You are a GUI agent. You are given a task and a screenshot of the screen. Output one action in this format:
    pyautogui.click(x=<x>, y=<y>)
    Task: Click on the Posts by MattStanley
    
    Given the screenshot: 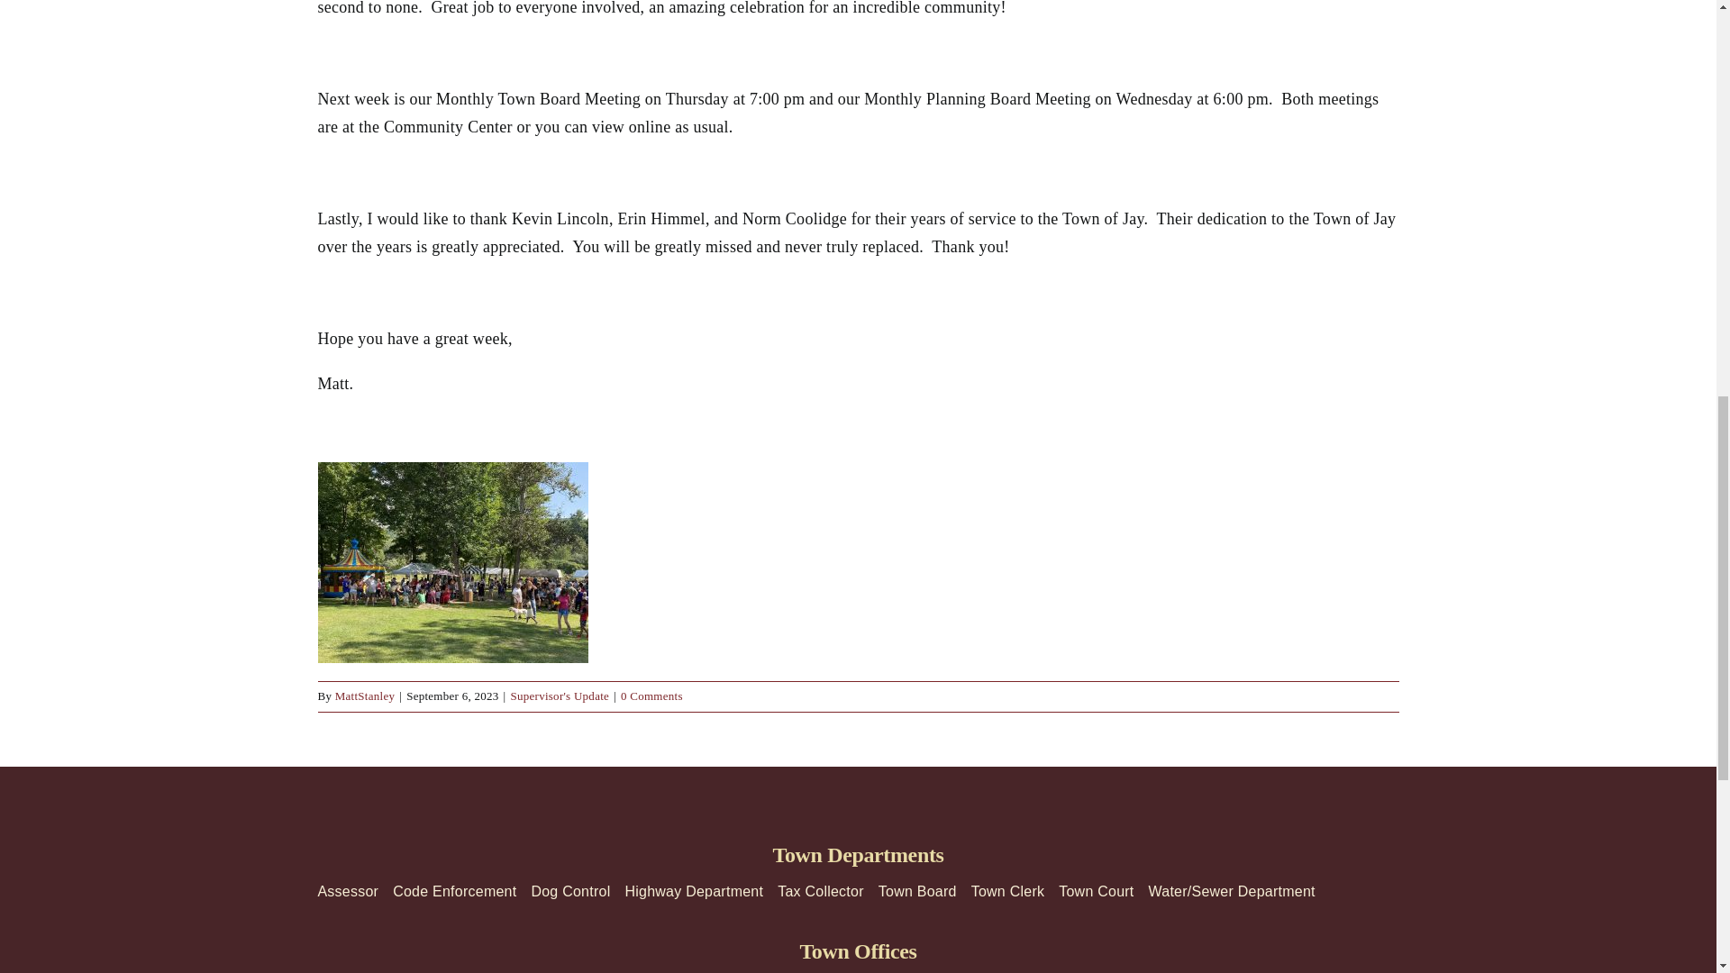 What is the action you would take?
    pyautogui.click(x=366, y=696)
    